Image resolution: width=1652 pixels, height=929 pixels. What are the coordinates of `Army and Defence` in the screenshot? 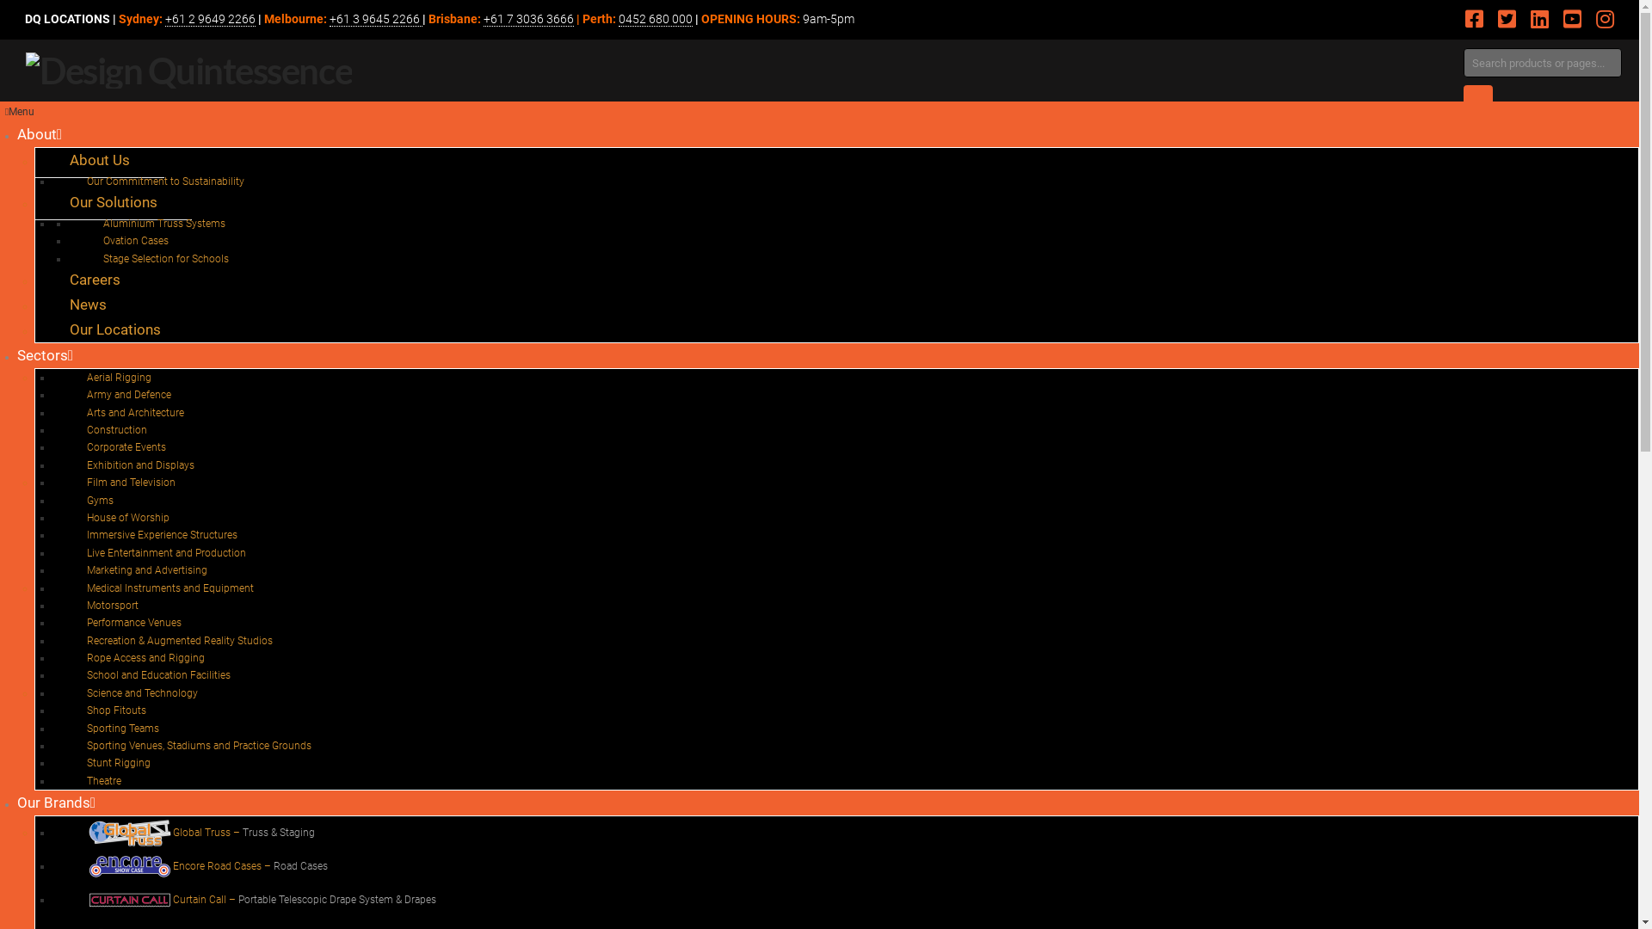 It's located at (129, 395).